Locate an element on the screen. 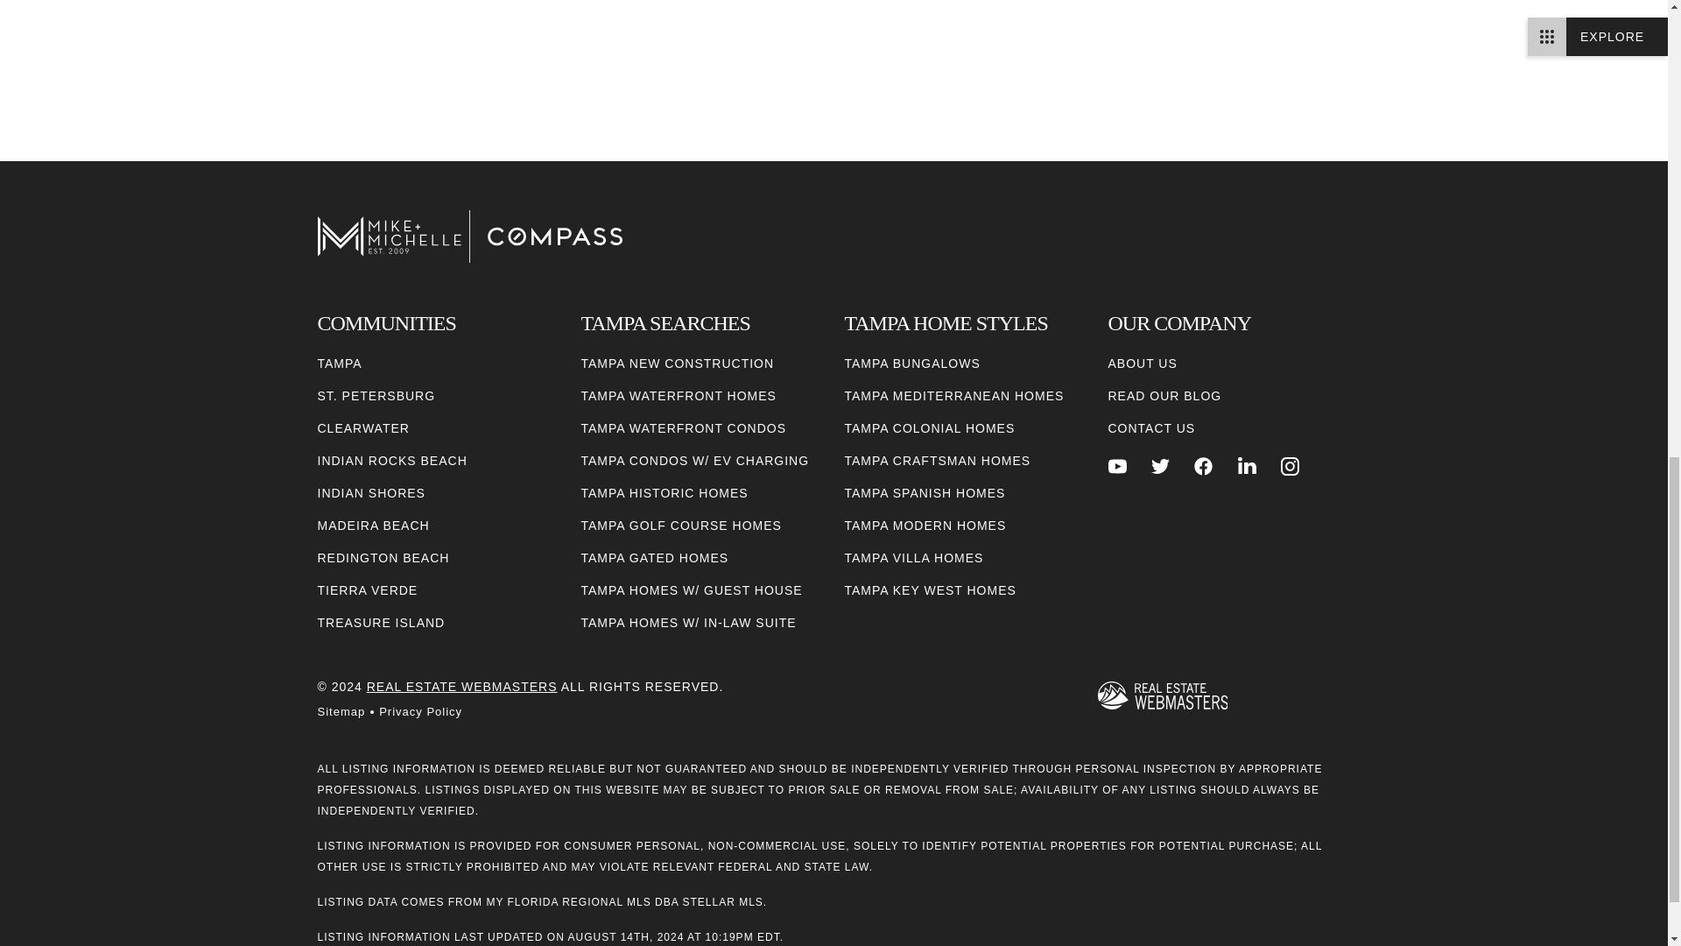 This screenshot has height=946, width=1681. FACEBOOK is located at coordinates (1203, 466).